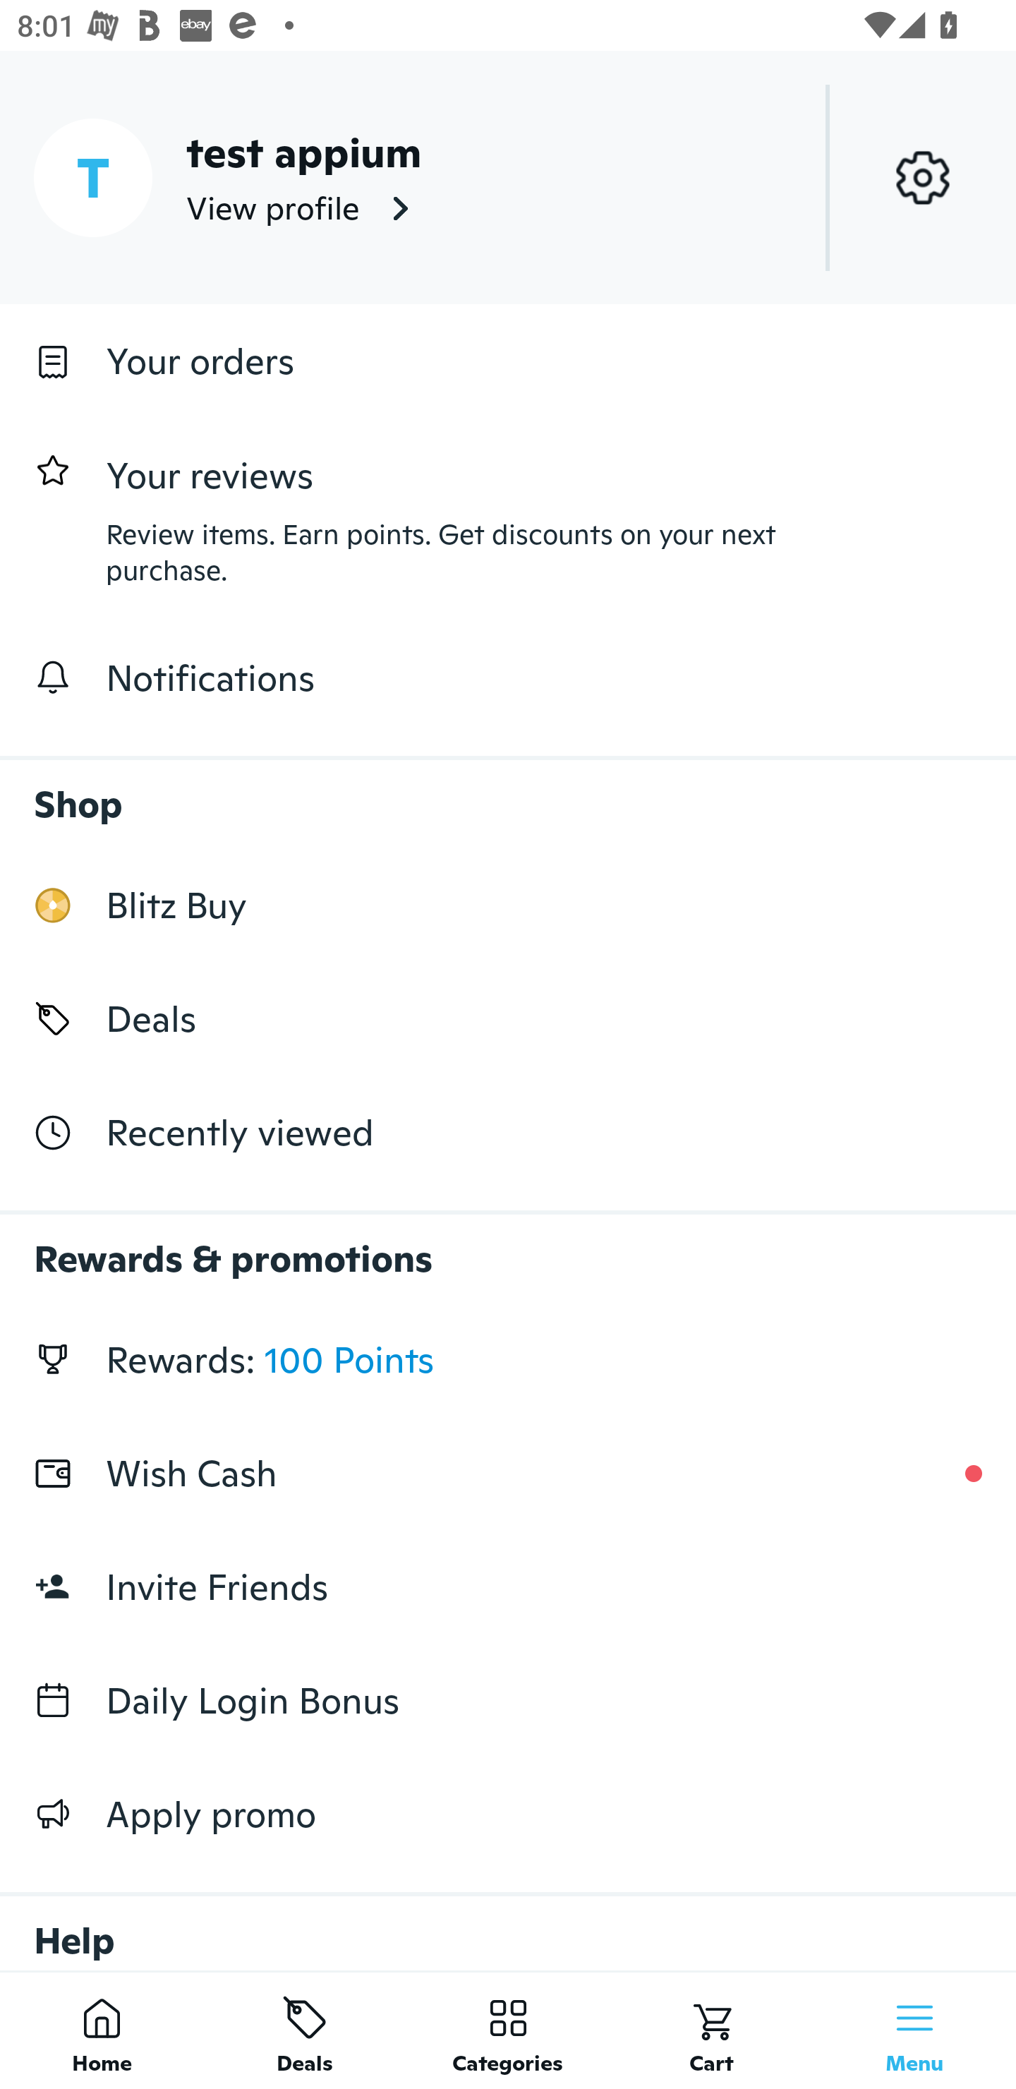  I want to click on Menu, so click(914, 2030).